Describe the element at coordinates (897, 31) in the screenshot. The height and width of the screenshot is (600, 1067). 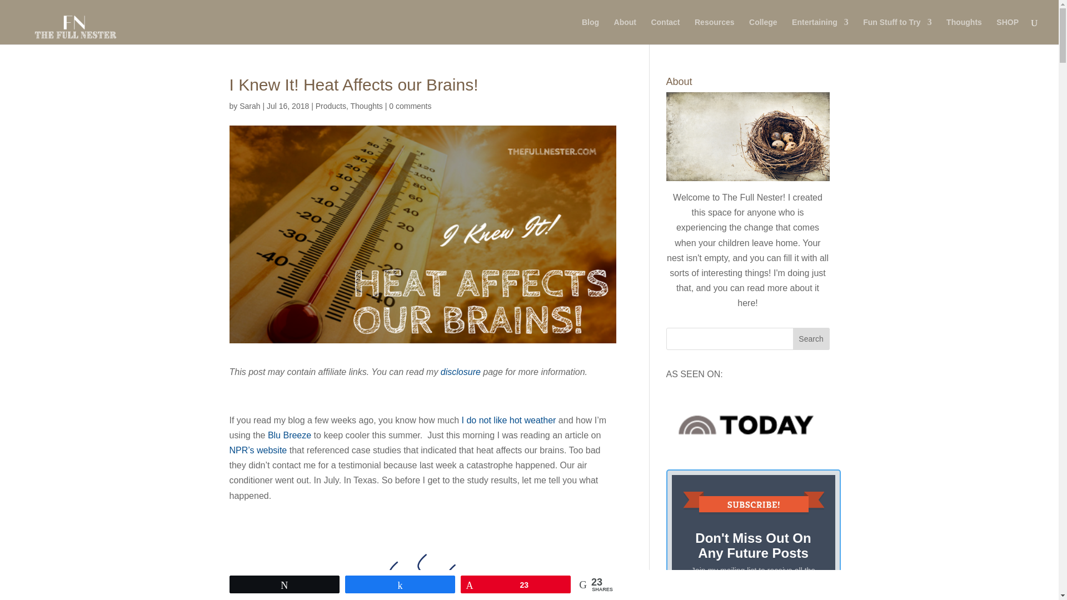
I see `Fun Stuff to Try` at that location.